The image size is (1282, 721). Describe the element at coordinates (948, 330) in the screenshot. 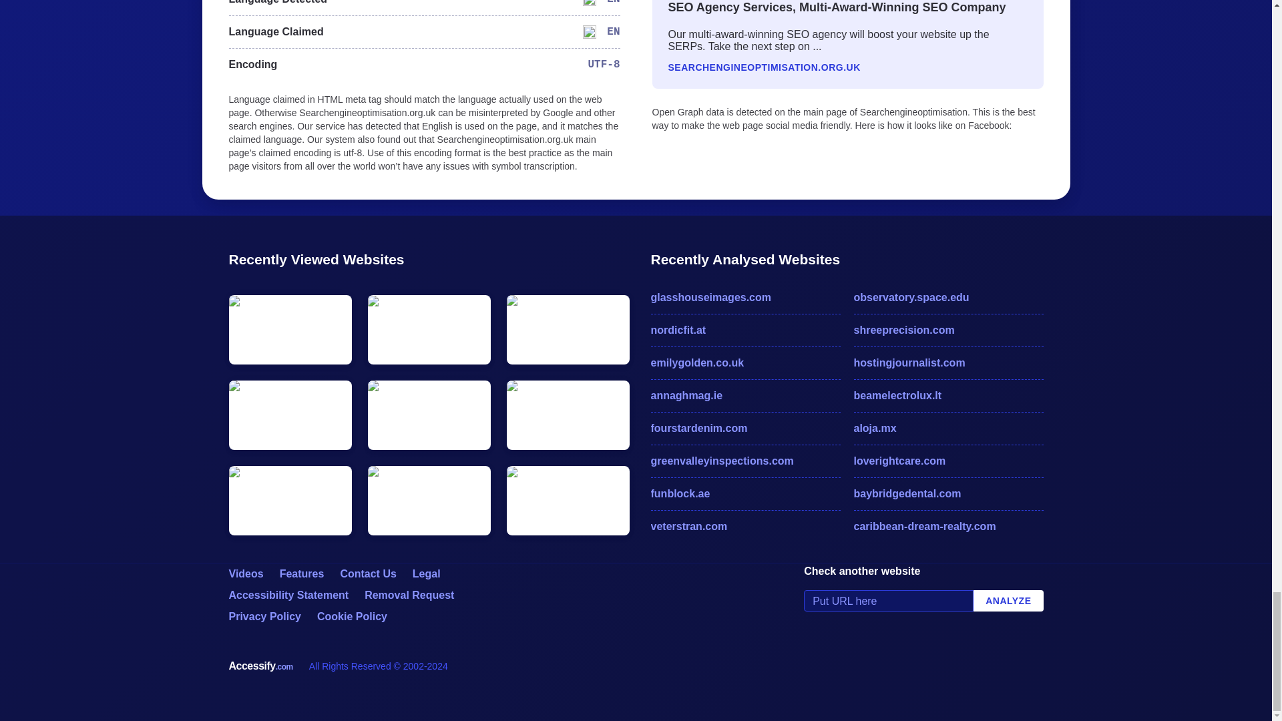

I see `shreeprecision.com` at that location.